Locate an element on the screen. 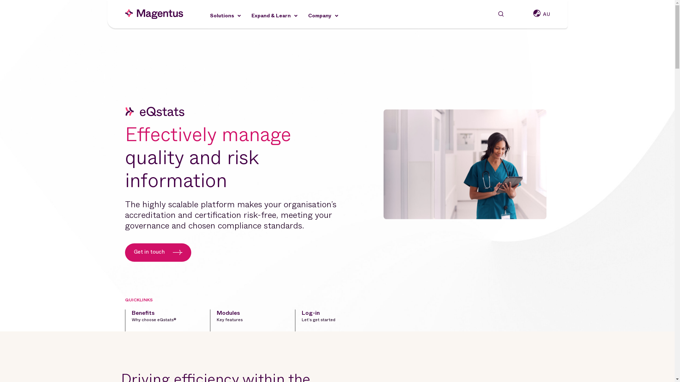  Solutions is located at coordinates (230, 16).